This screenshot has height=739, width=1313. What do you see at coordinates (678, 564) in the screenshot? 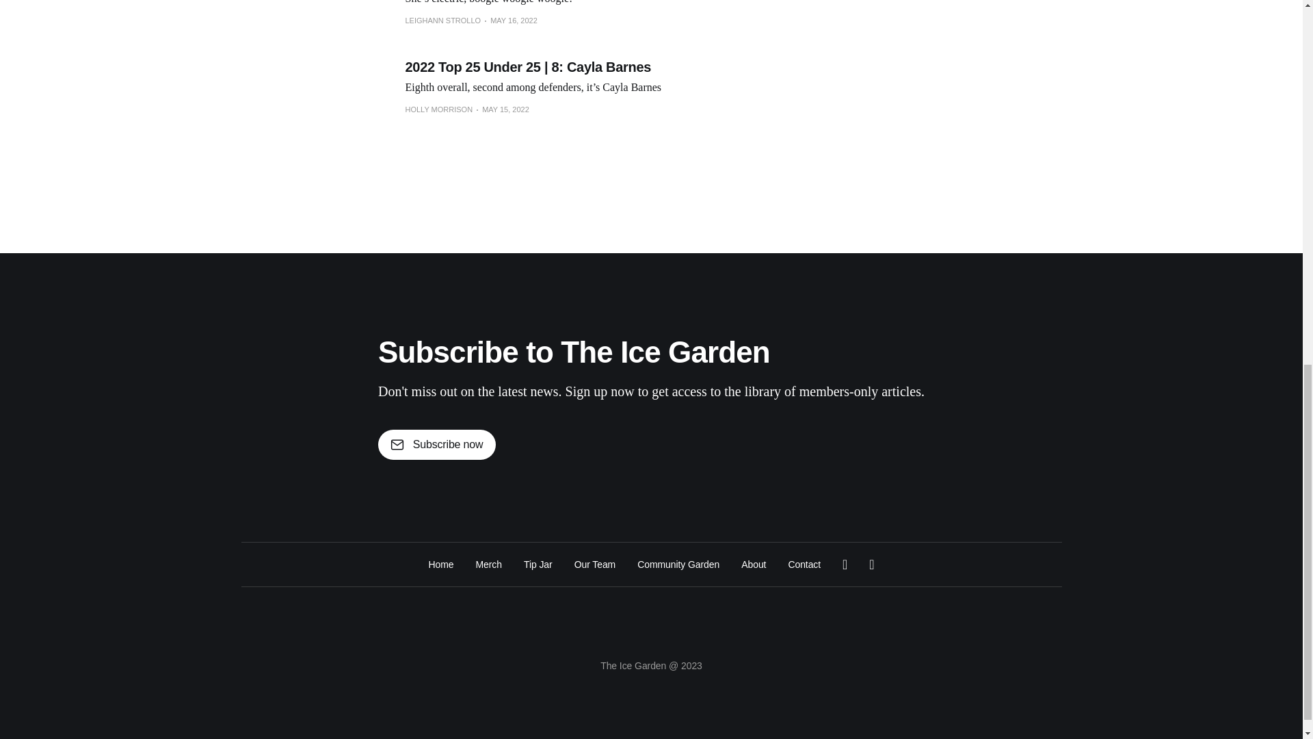
I see `Community Garden` at bounding box center [678, 564].